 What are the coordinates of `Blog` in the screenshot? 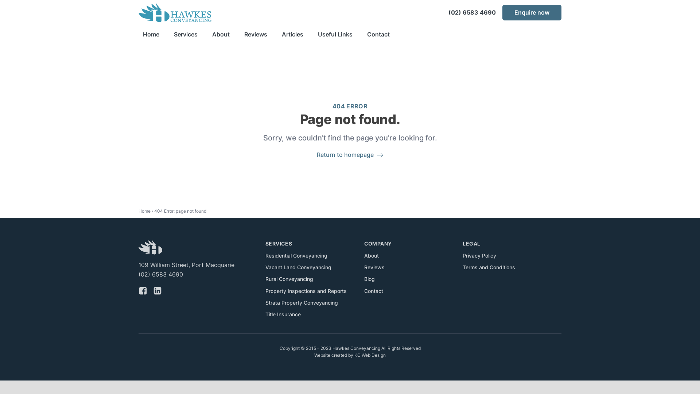 It's located at (369, 279).